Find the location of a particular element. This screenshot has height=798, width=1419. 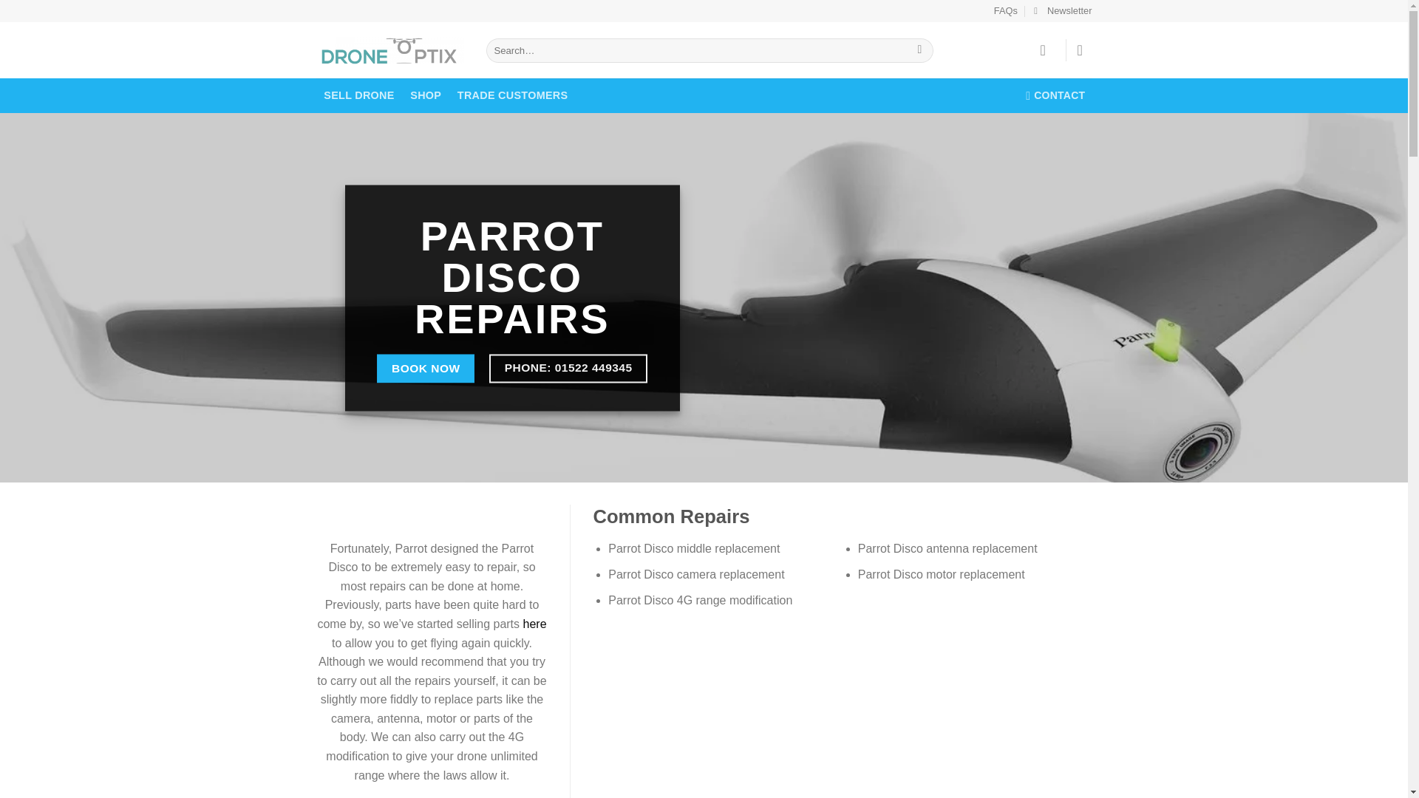

BOOK NOW is located at coordinates (426, 368).